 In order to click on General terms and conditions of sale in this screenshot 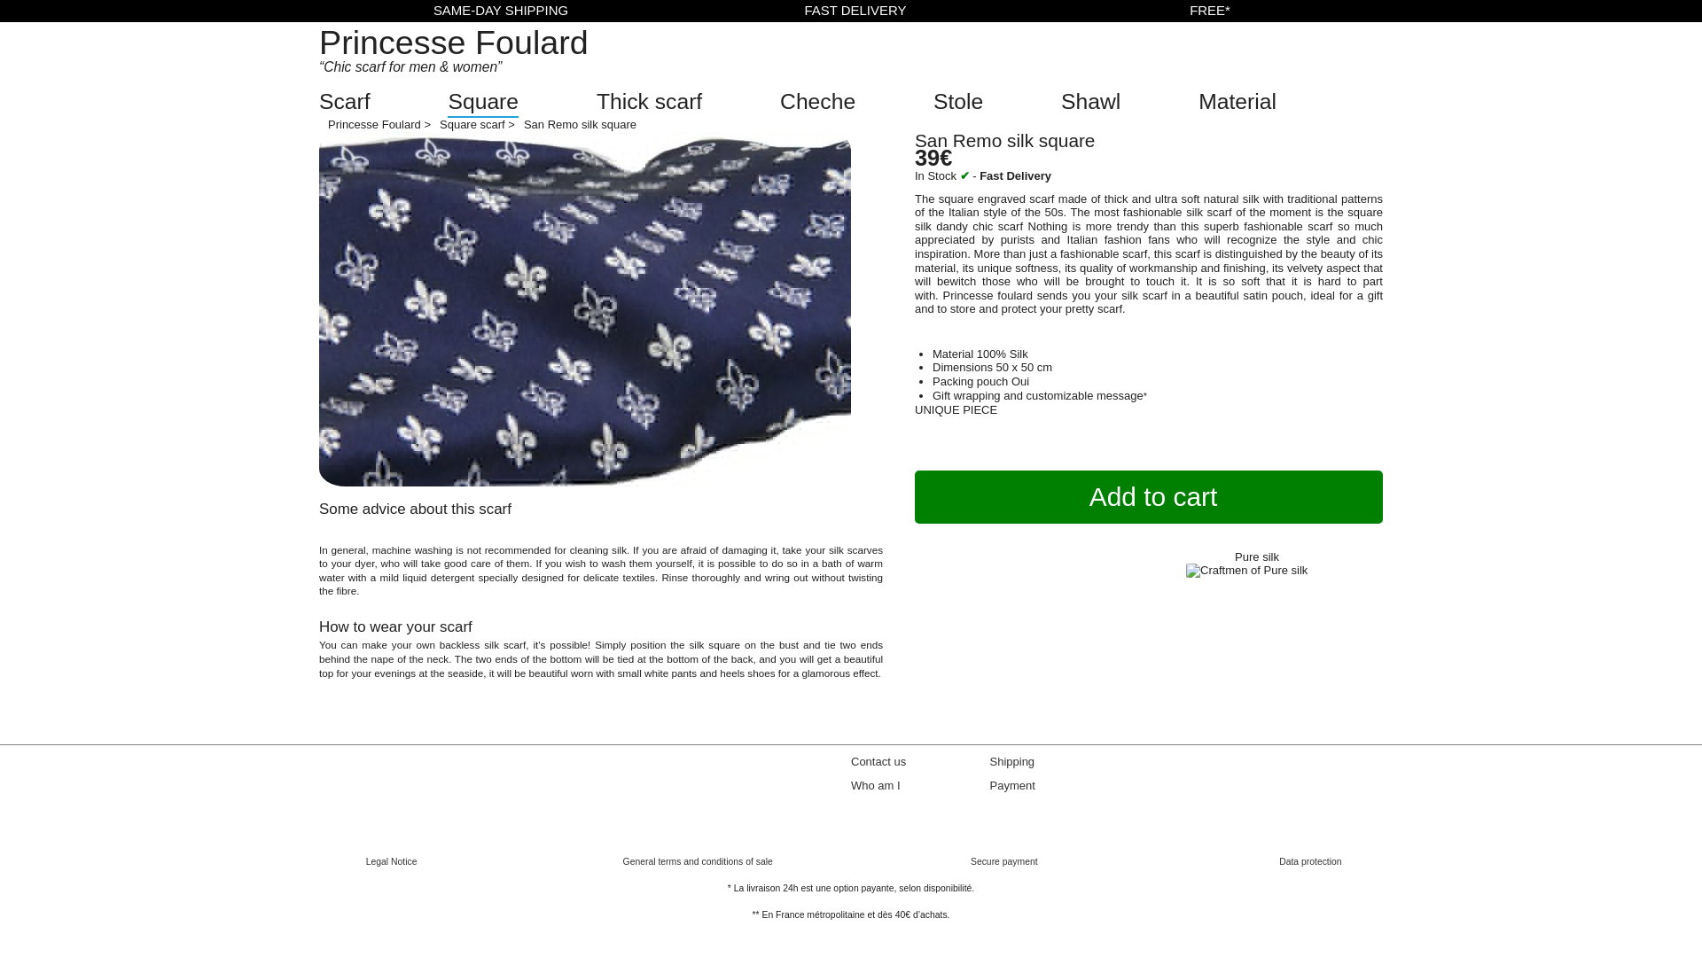, I will do `click(697, 861)`.